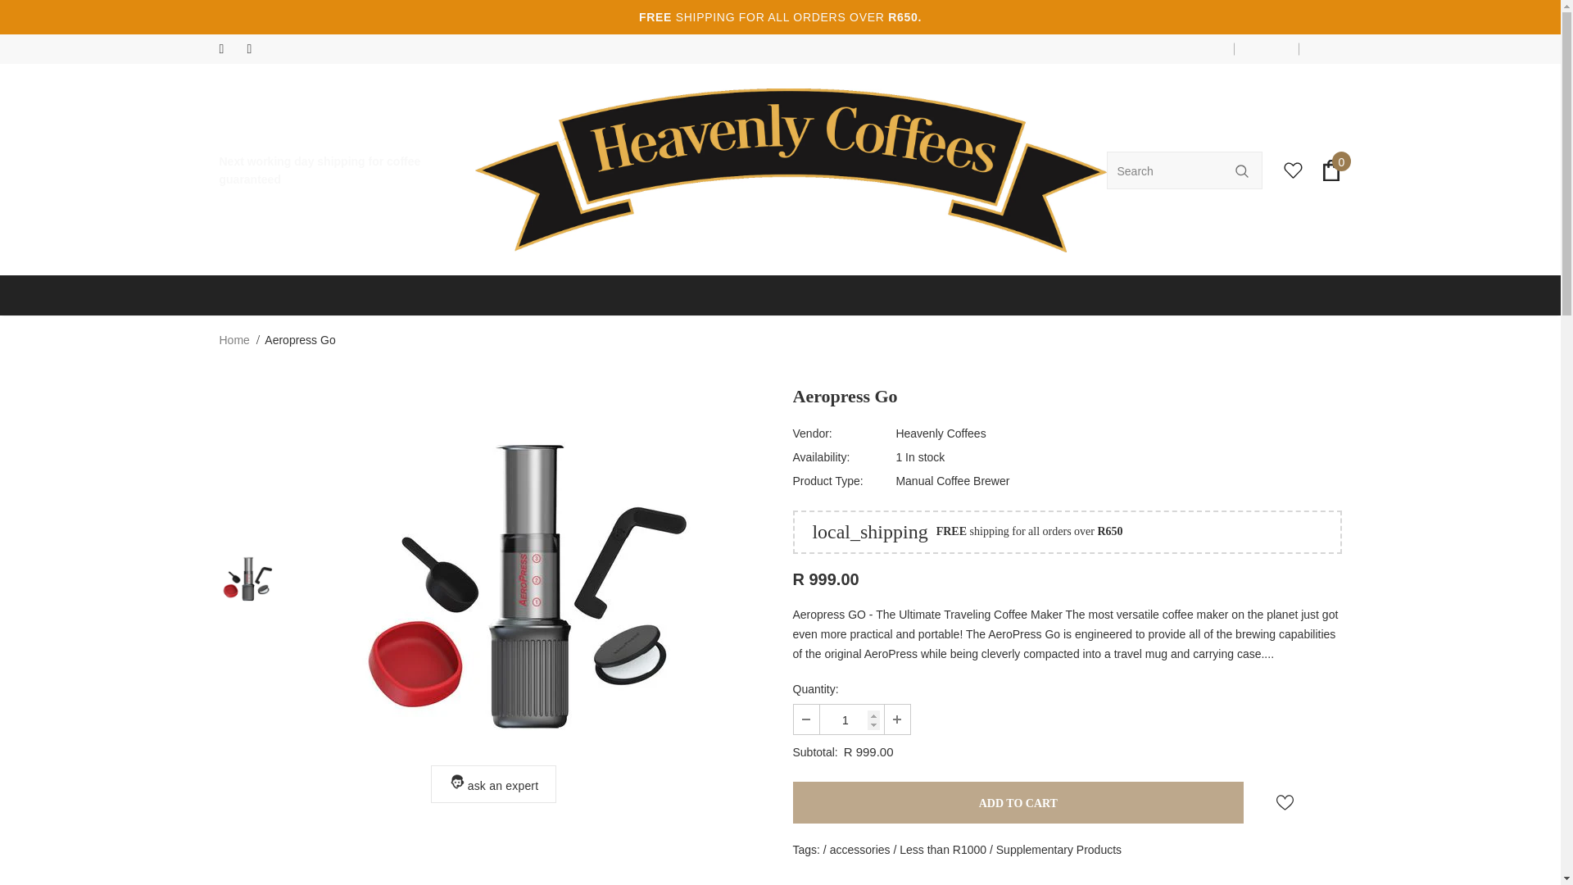 This screenshot has width=1573, height=885. I want to click on Register, so click(1267, 49).